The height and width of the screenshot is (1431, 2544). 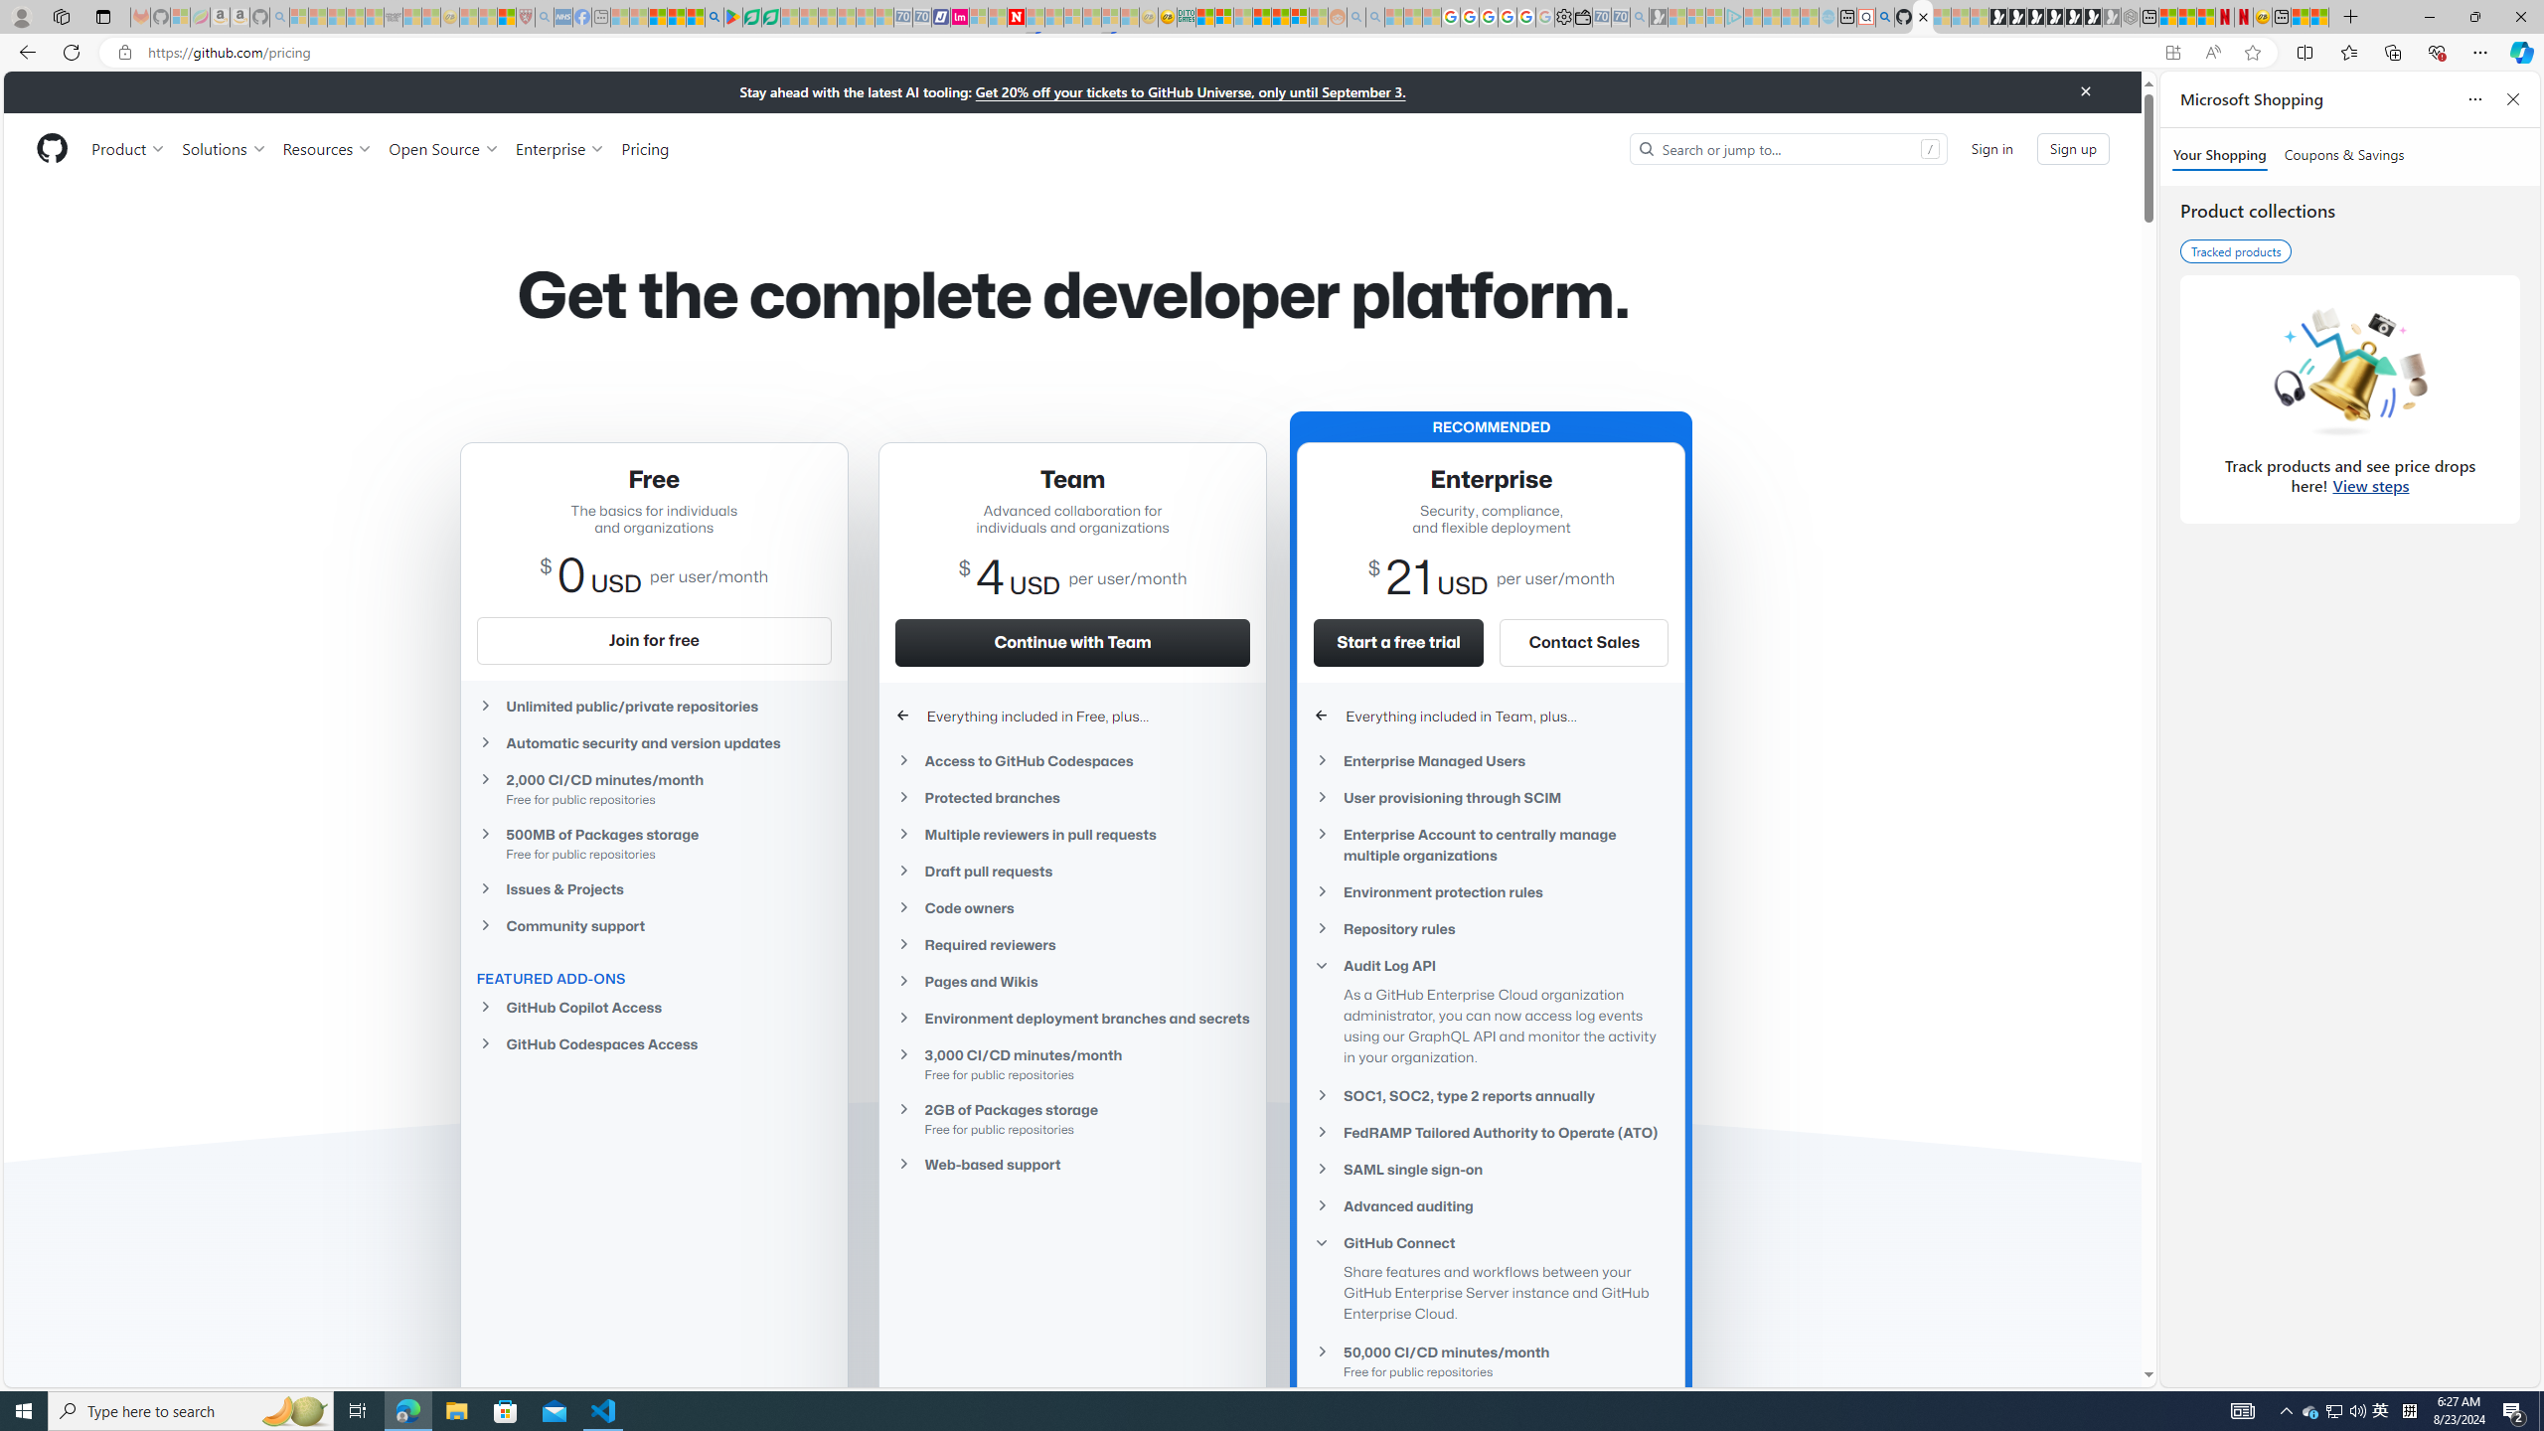 I want to click on User provisioning through SCIM, so click(x=1491, y=797).